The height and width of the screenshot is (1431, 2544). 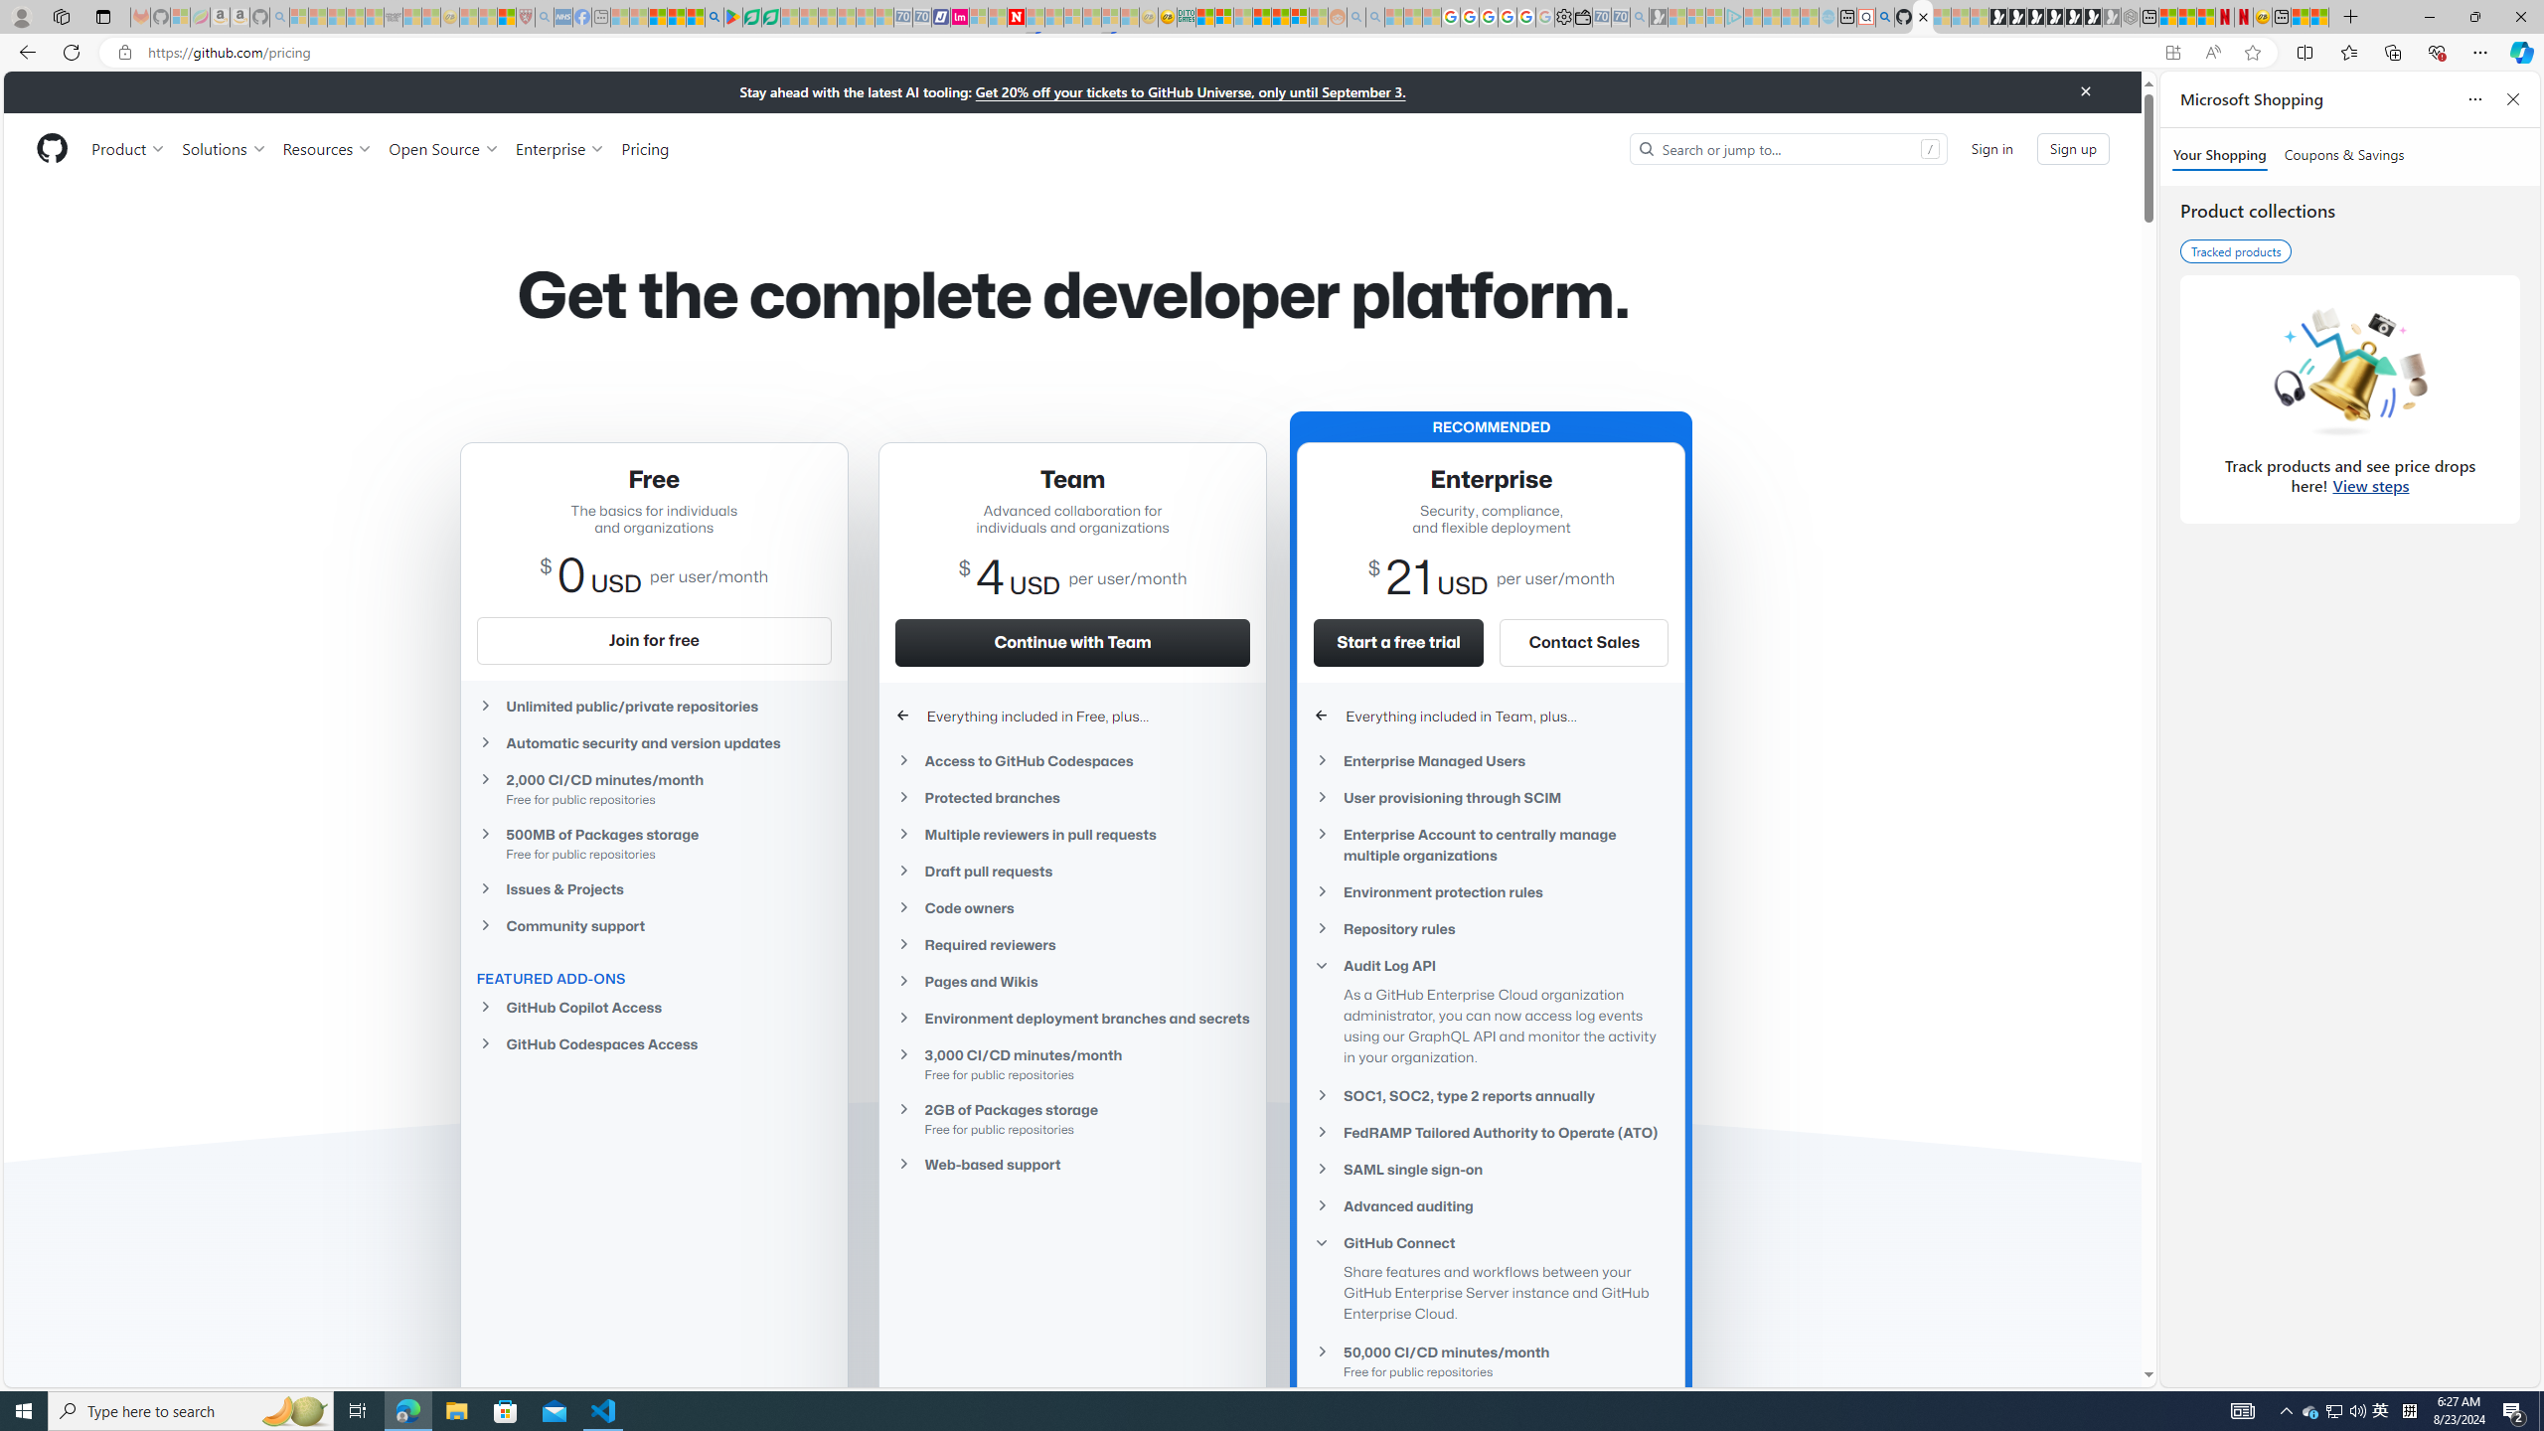 I want to click on User provisioning through SCIM, so click(x=1491, y=797).